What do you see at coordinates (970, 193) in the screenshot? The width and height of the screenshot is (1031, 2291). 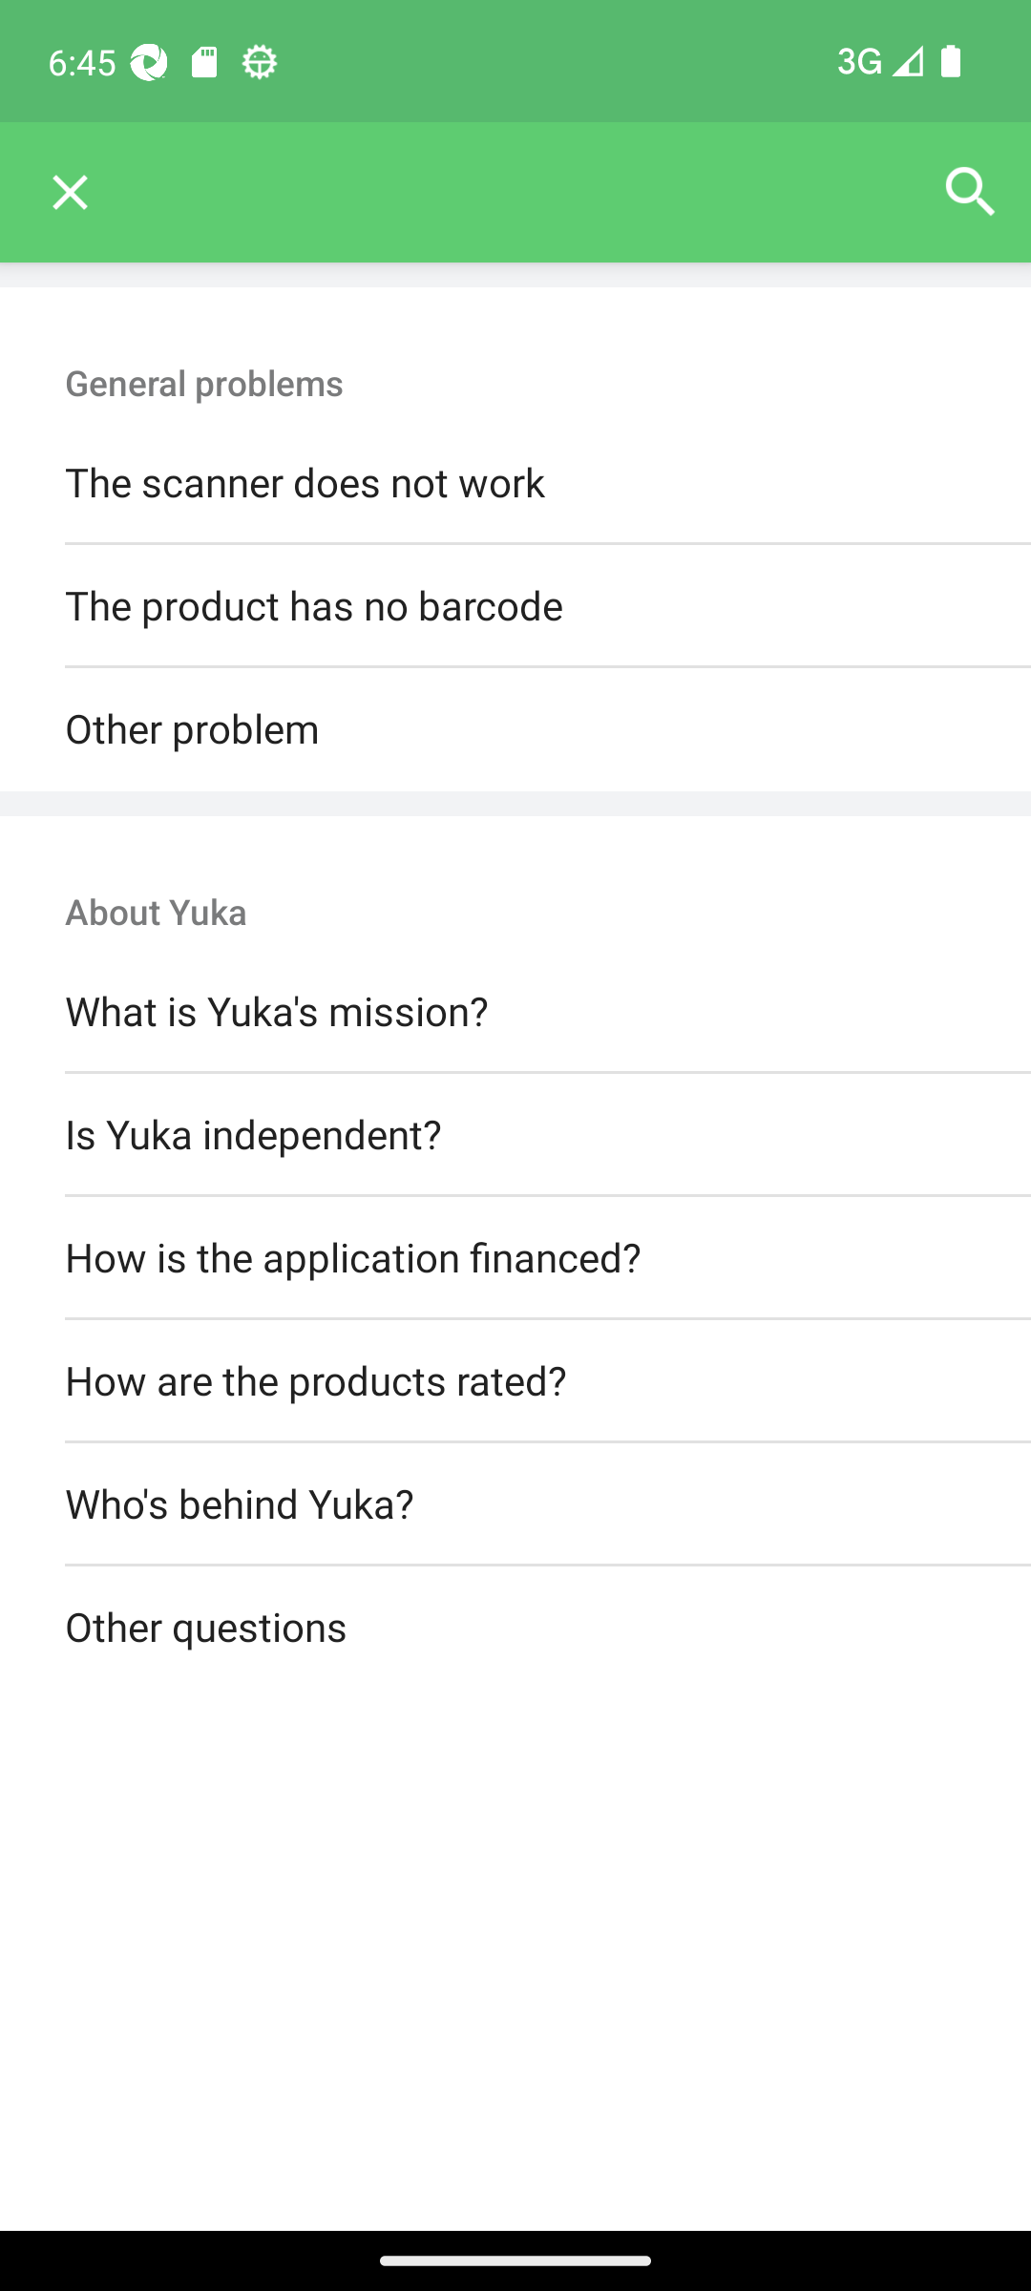 I see `Search` at bounding box center [970, 193].